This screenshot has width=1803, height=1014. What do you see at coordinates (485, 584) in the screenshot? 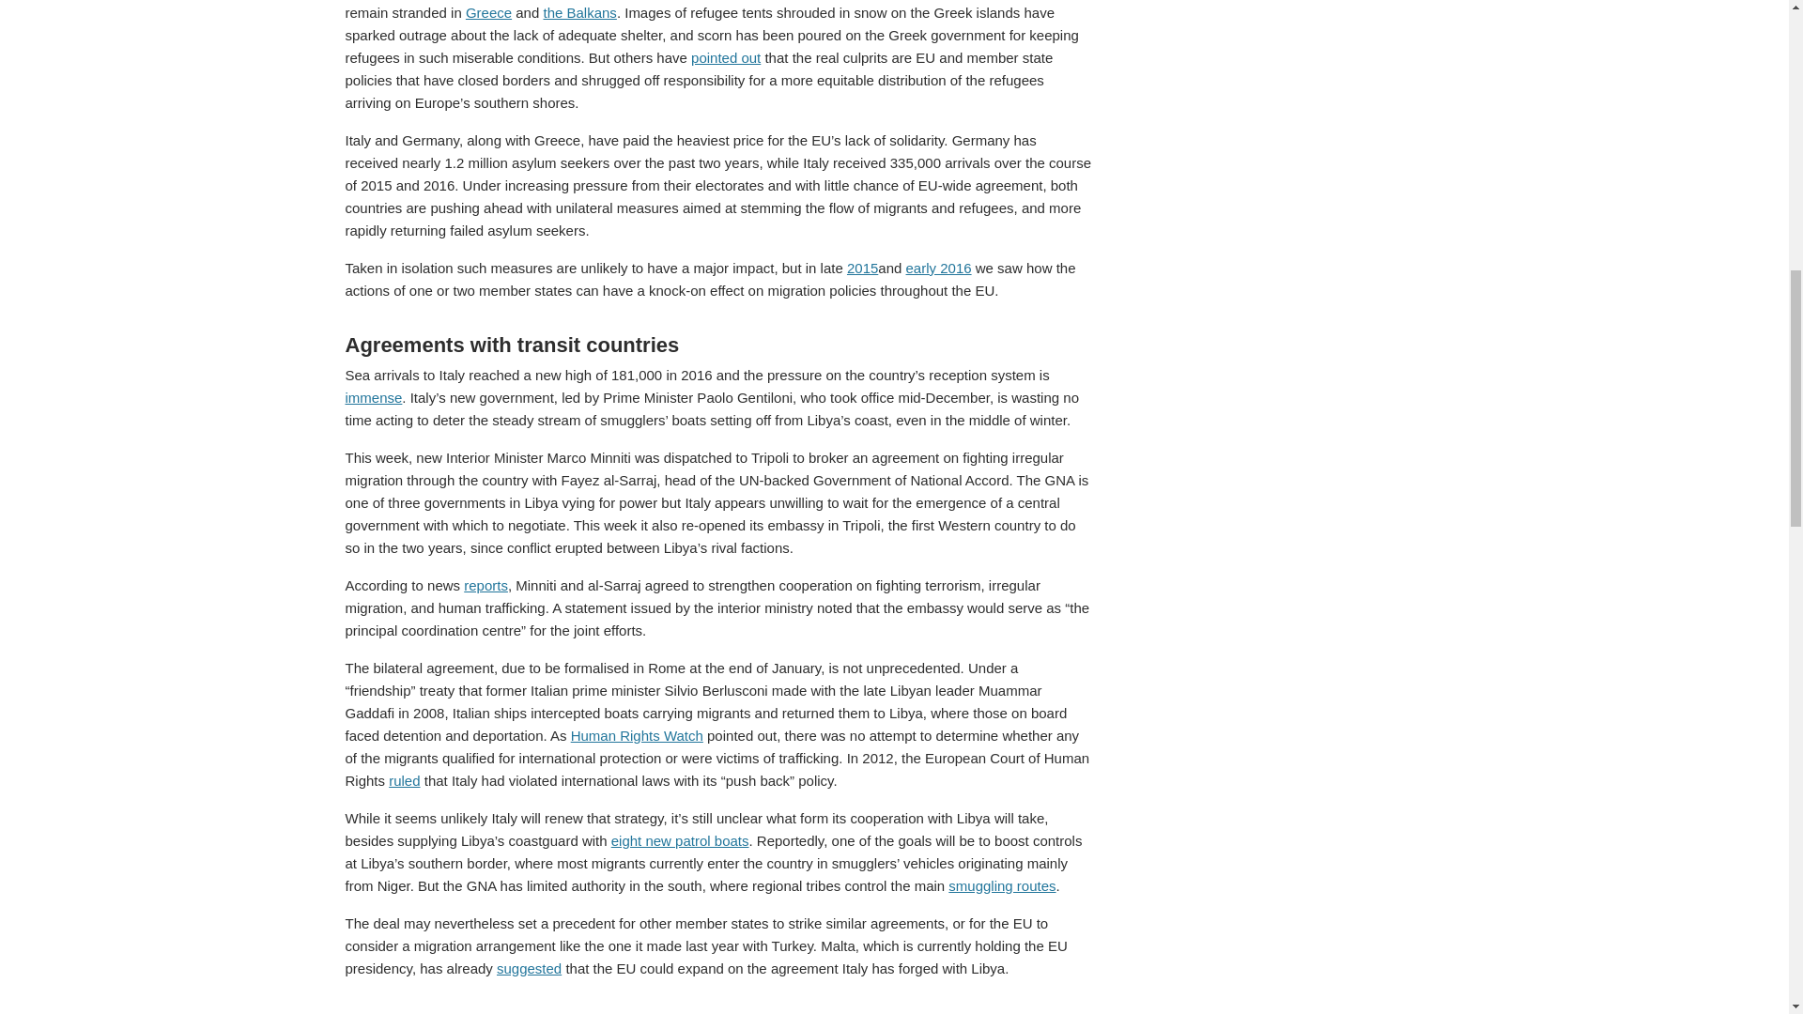
I see `reports` at bounding box center [485, 584].